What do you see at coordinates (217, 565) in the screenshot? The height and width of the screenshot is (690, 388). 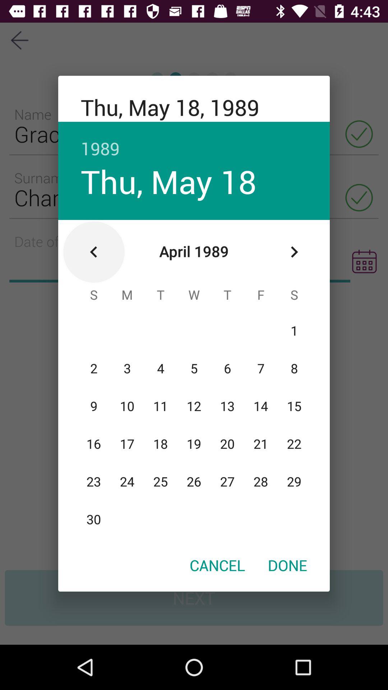 I see `turn off item to the left of done icon` at bounding box center [217, 565].